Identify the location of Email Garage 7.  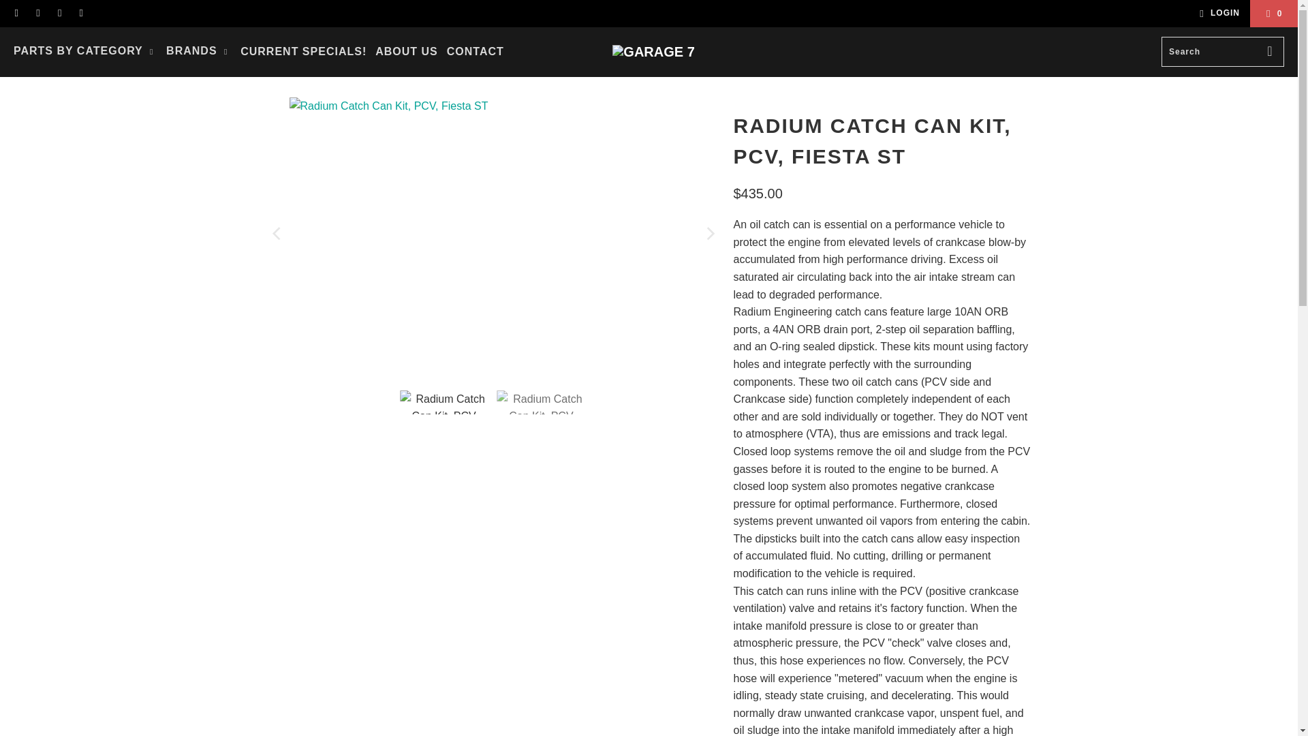
(16, 14).